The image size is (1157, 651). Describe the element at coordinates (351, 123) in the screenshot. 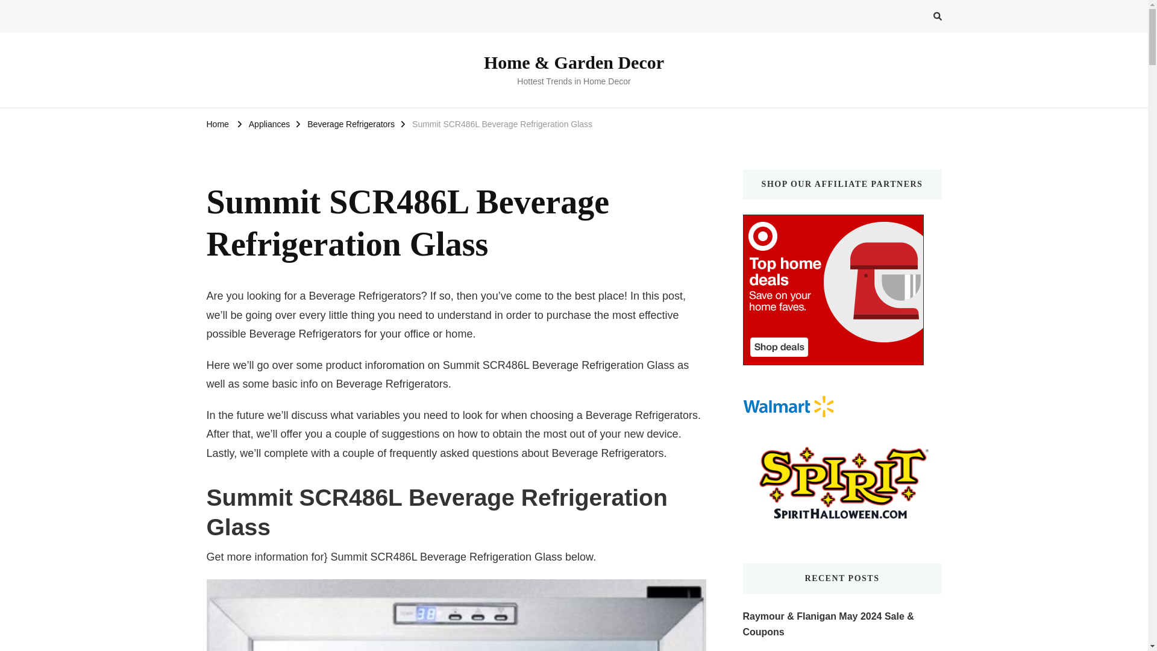

I see `Beverage Refrigerators` at that location.